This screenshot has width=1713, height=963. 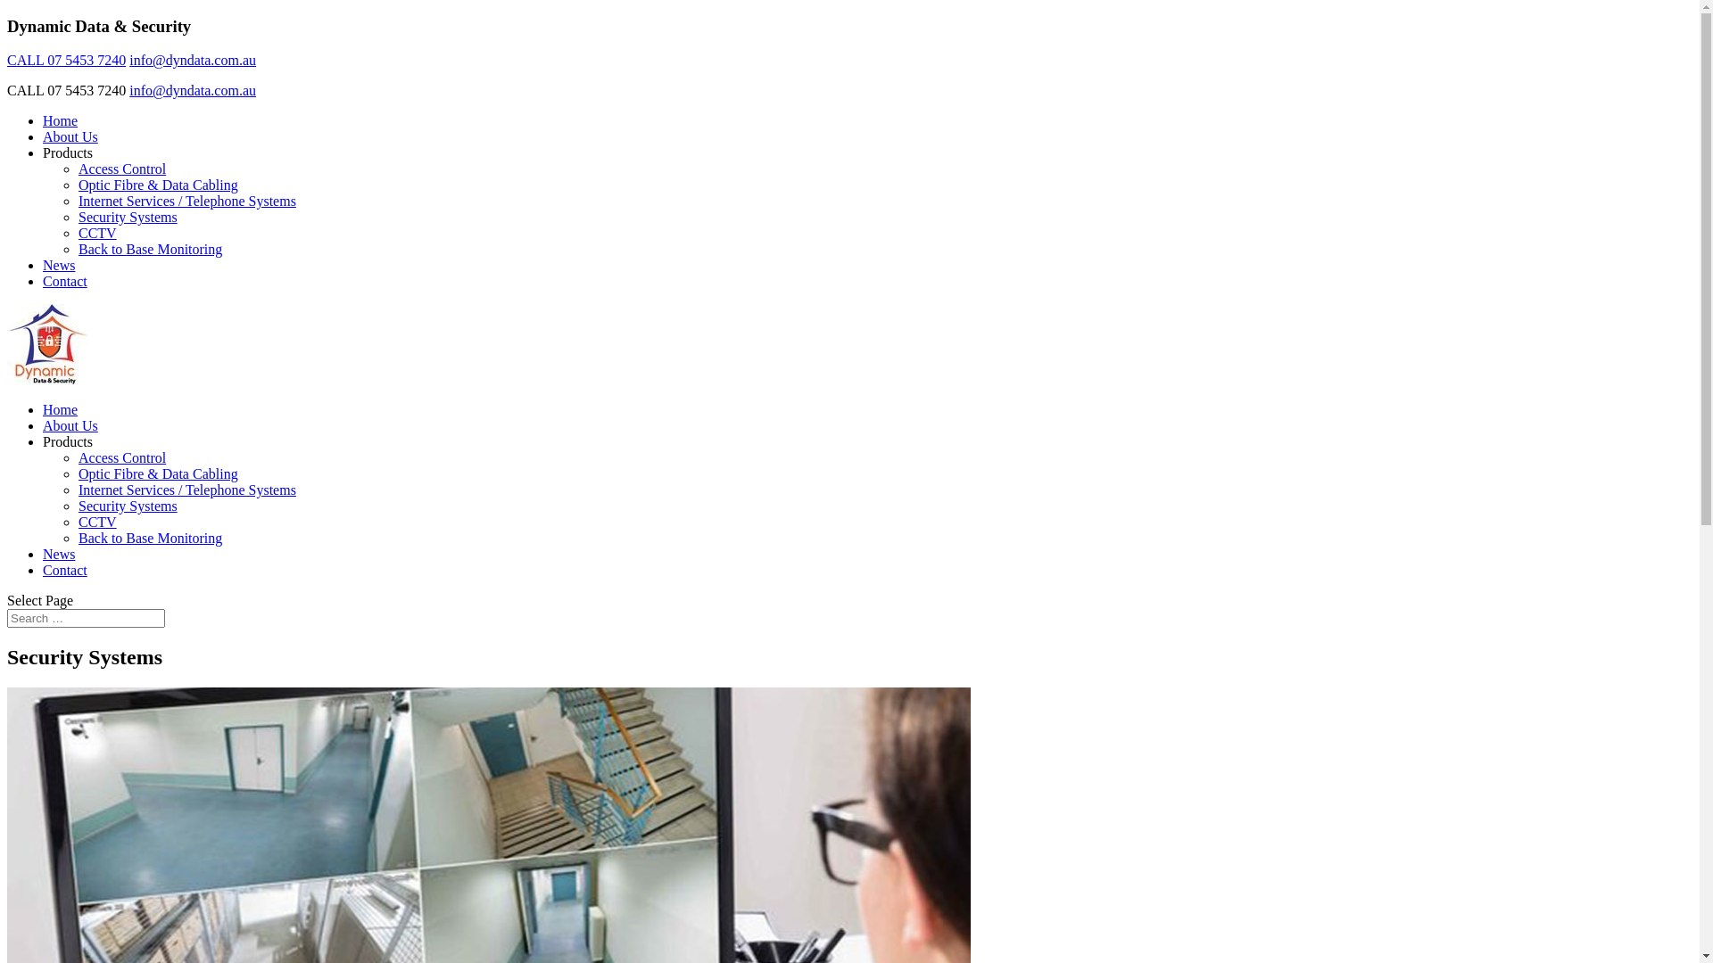 I want to click on Home, so click(x=61, y=121).